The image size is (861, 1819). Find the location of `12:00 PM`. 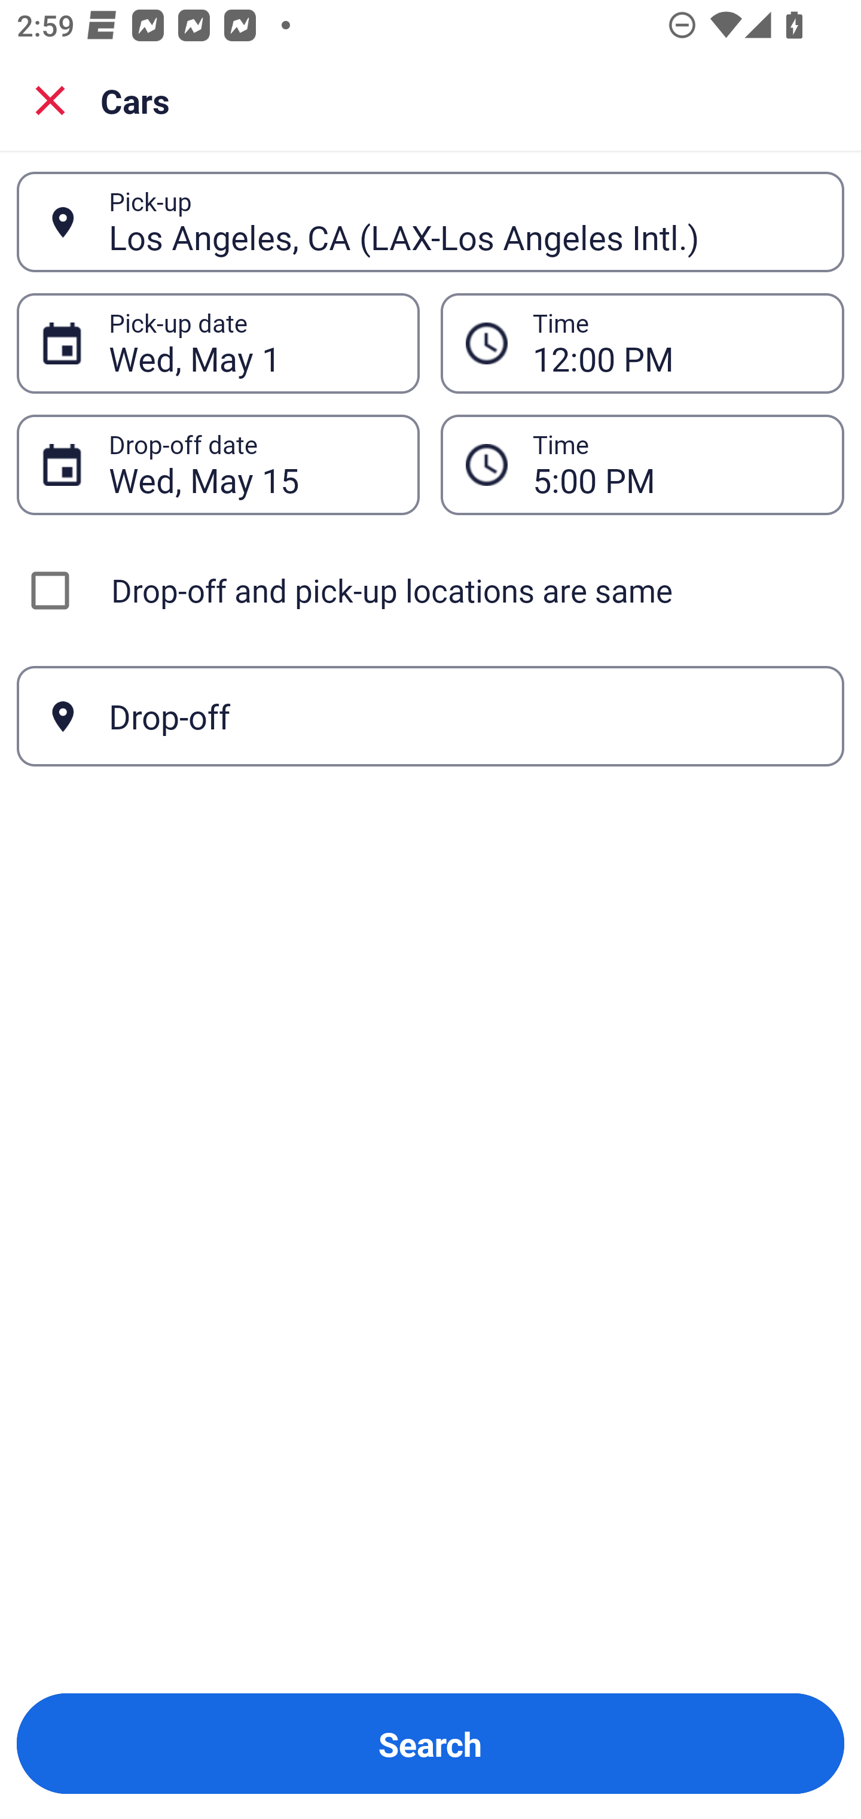

12:00 PM is located at coordinates (642, 342).